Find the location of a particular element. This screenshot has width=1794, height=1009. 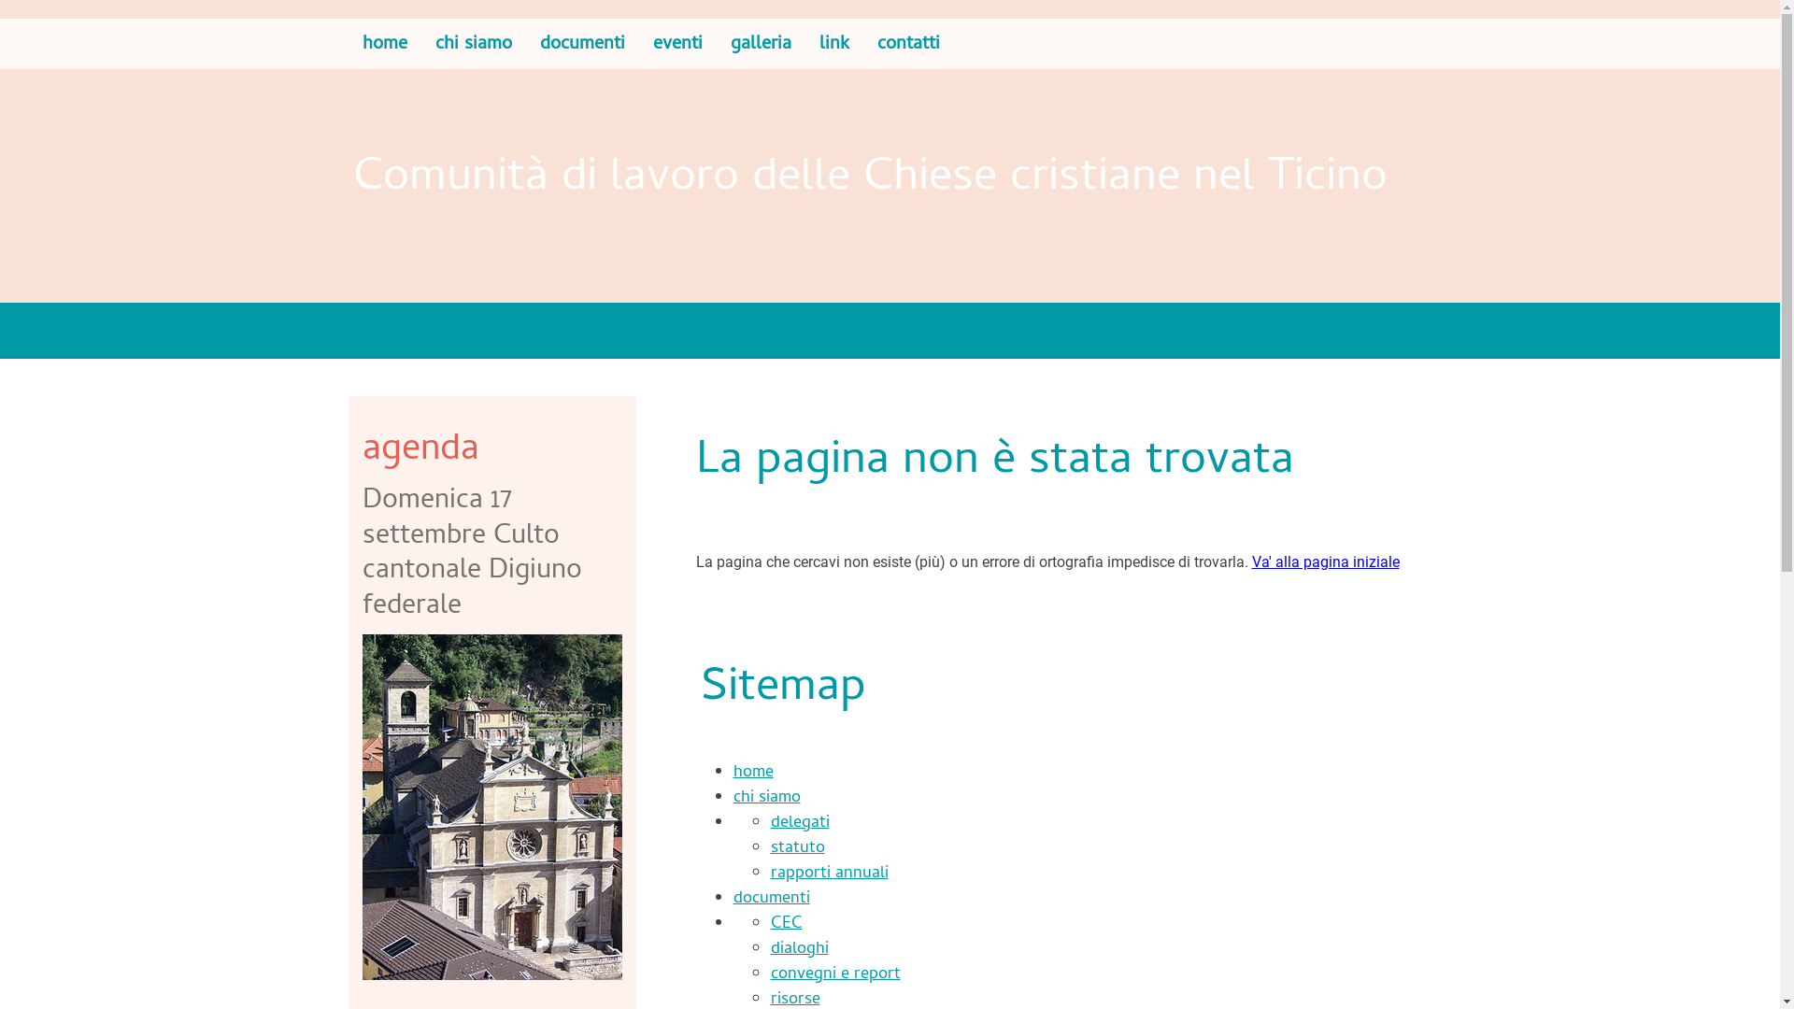

documenti is located at coordinates (581, 44).